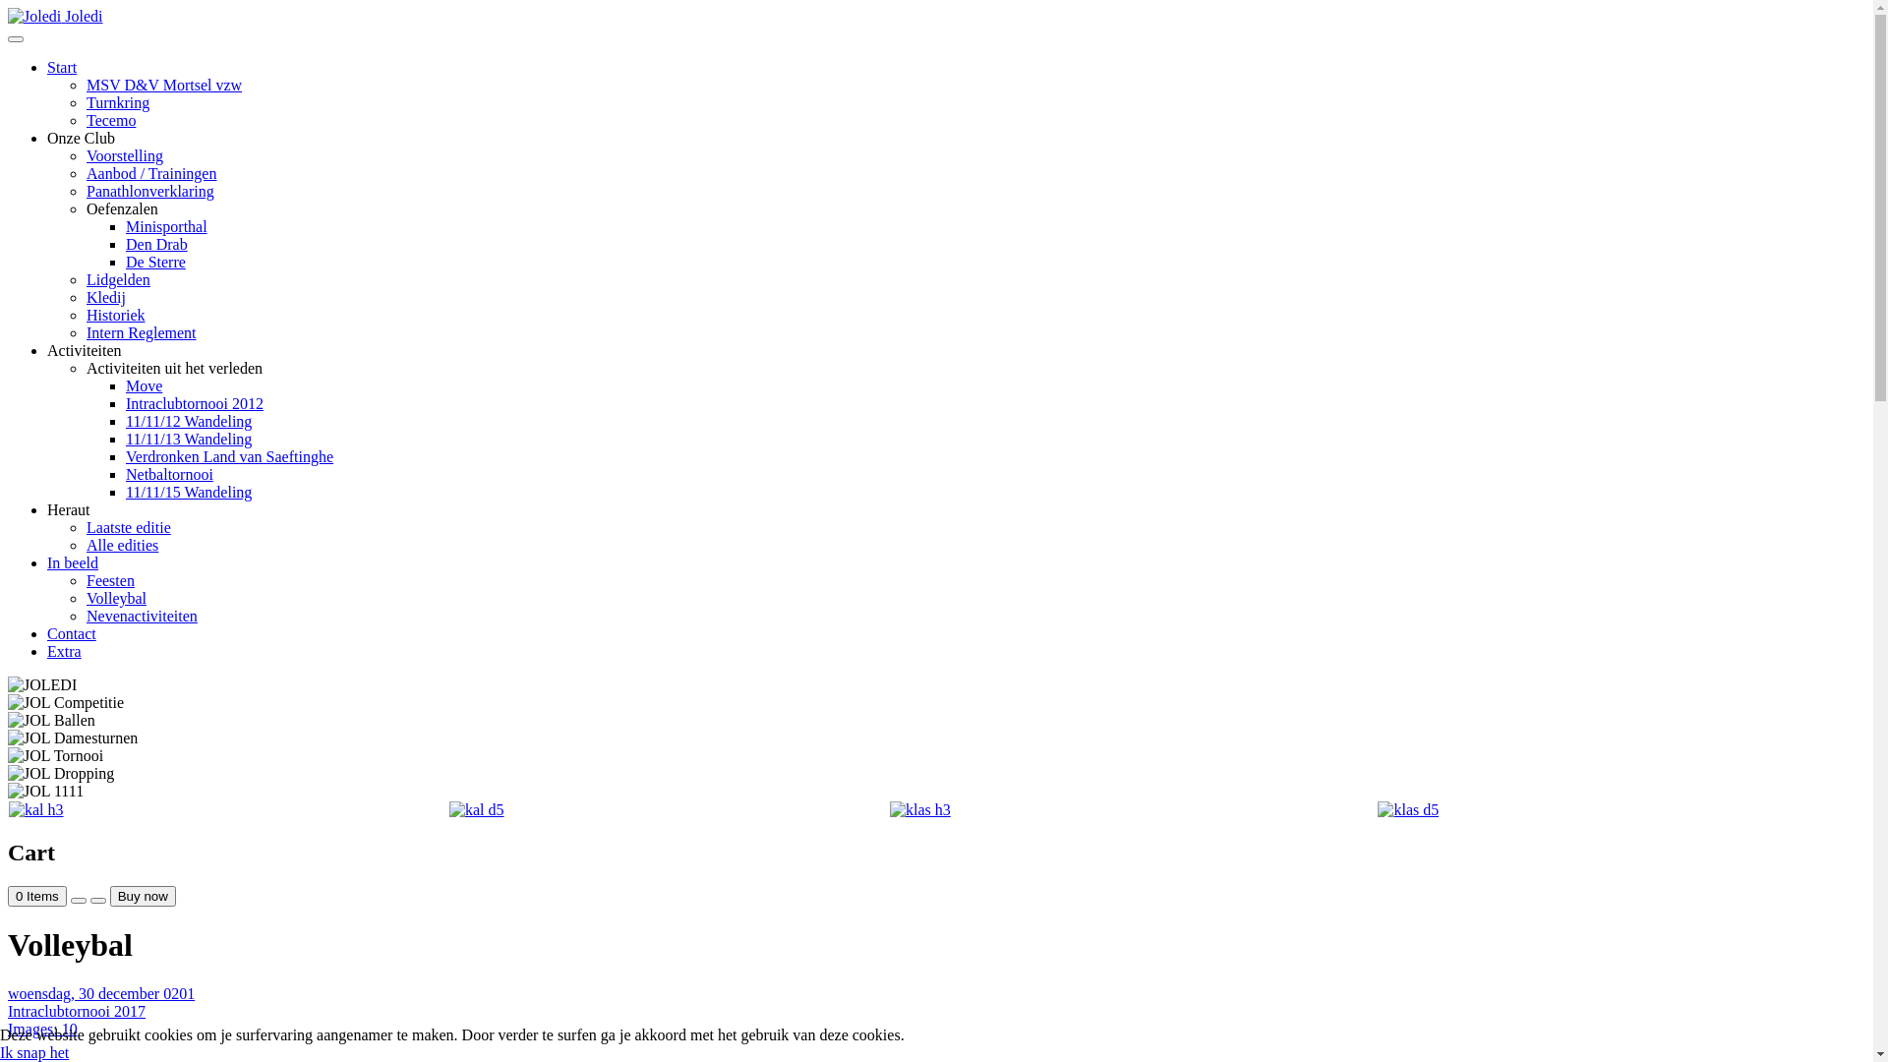  Describe the element at coordinates (150, 191) in the screenshot. I see `Panathlonverklaring` at that location.